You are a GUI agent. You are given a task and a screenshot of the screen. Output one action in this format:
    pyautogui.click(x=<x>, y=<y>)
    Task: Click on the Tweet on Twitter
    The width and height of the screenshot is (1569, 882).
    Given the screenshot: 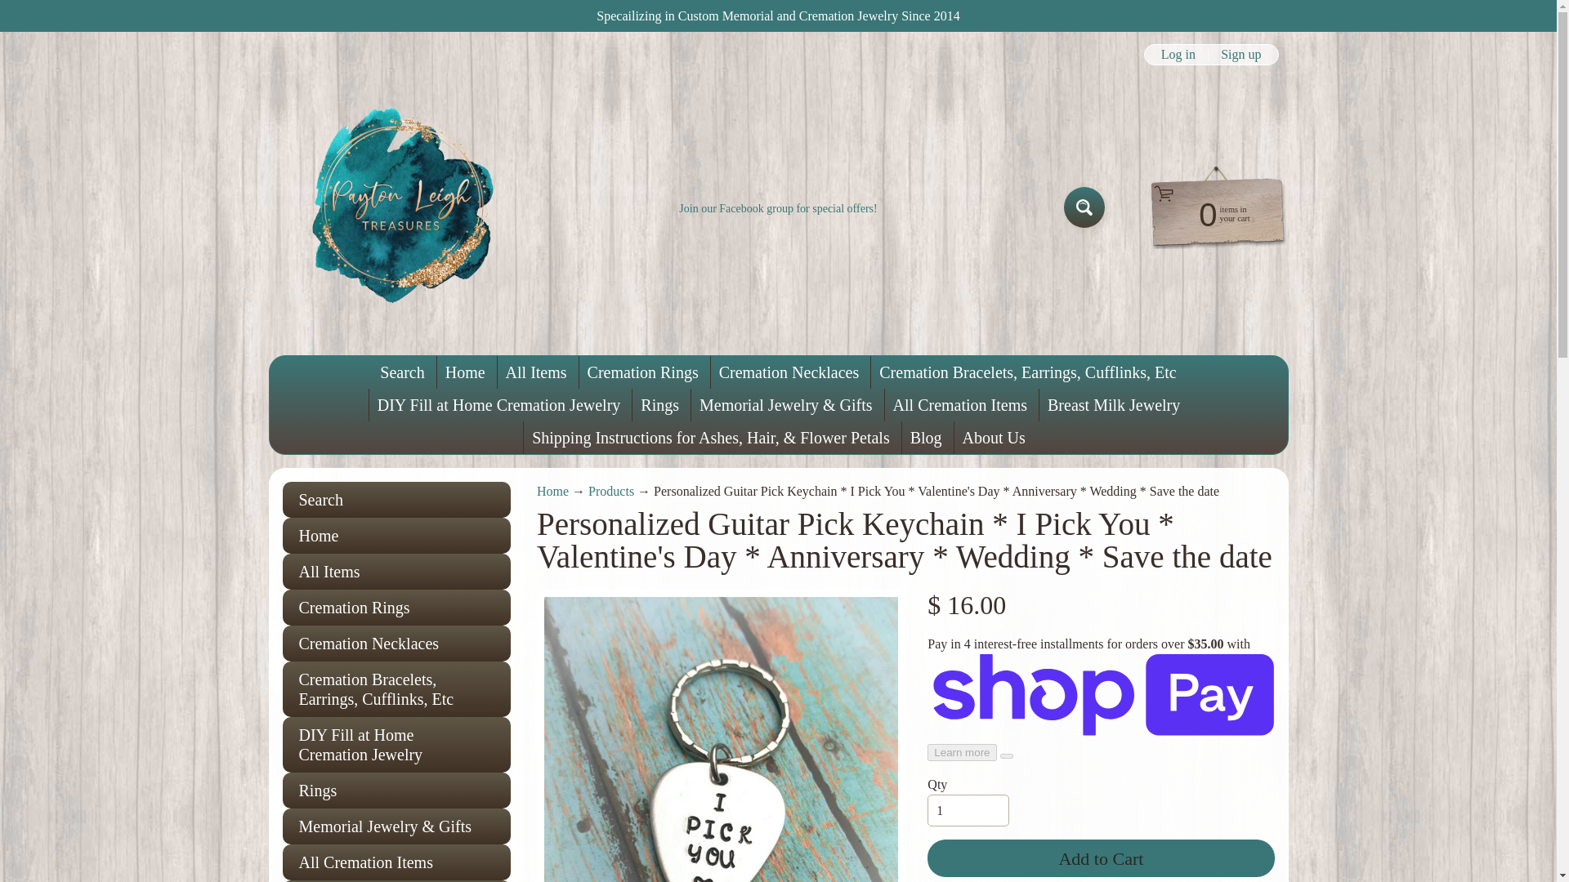 What is the action you would take?
    pyautogui.click(x=1029, y=873)
    